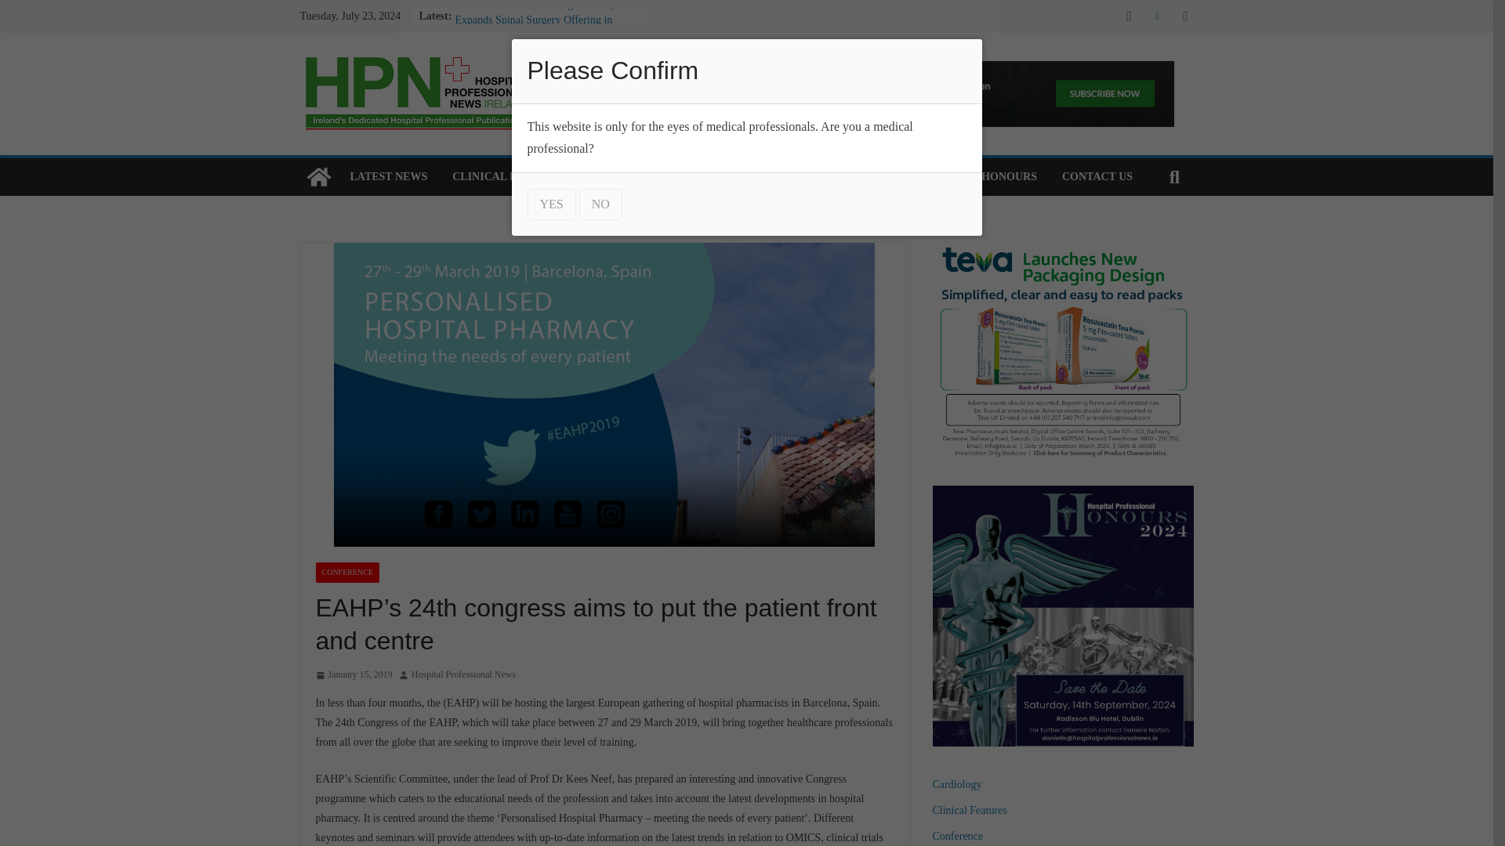 Image resolution: width=1505 pixels, height=846 pixels. I want to click on RESEARCH, so click(640, 176).